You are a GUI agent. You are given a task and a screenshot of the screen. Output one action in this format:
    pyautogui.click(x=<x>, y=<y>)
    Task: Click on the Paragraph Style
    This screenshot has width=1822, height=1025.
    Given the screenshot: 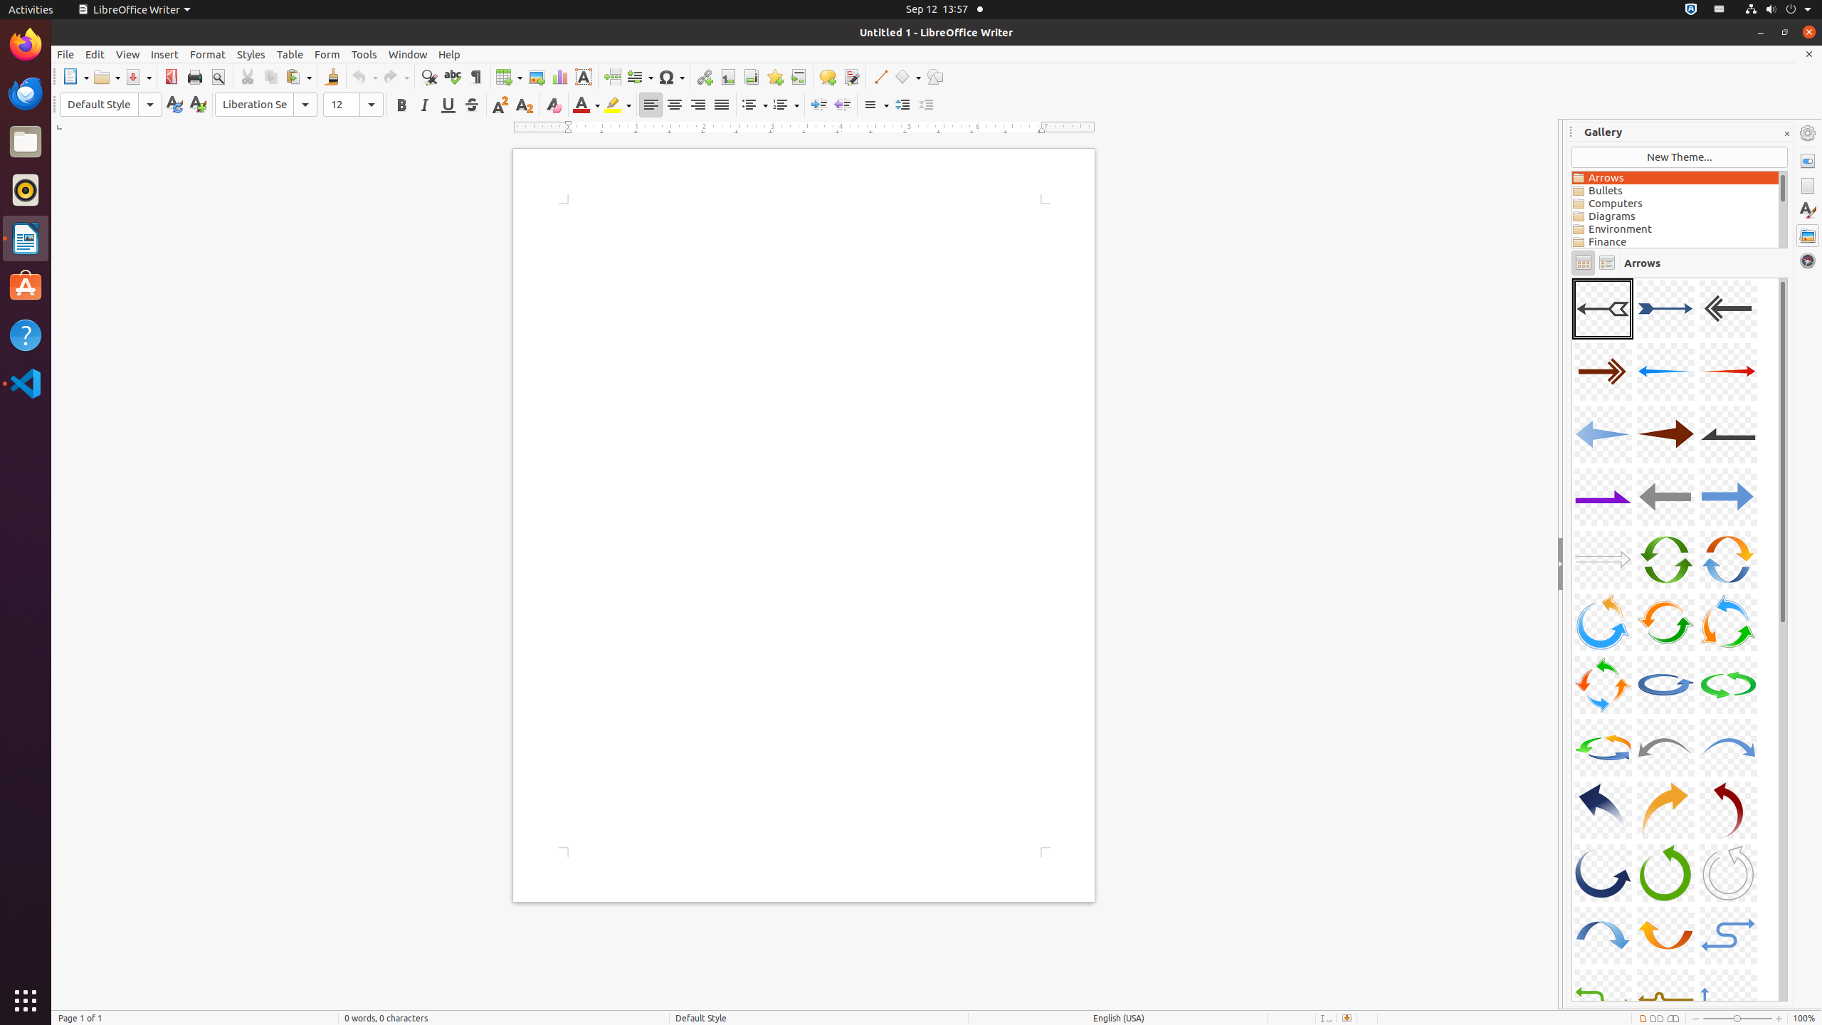 What is the action you would take?
    pyautogui.click(x=111, y=105)
    